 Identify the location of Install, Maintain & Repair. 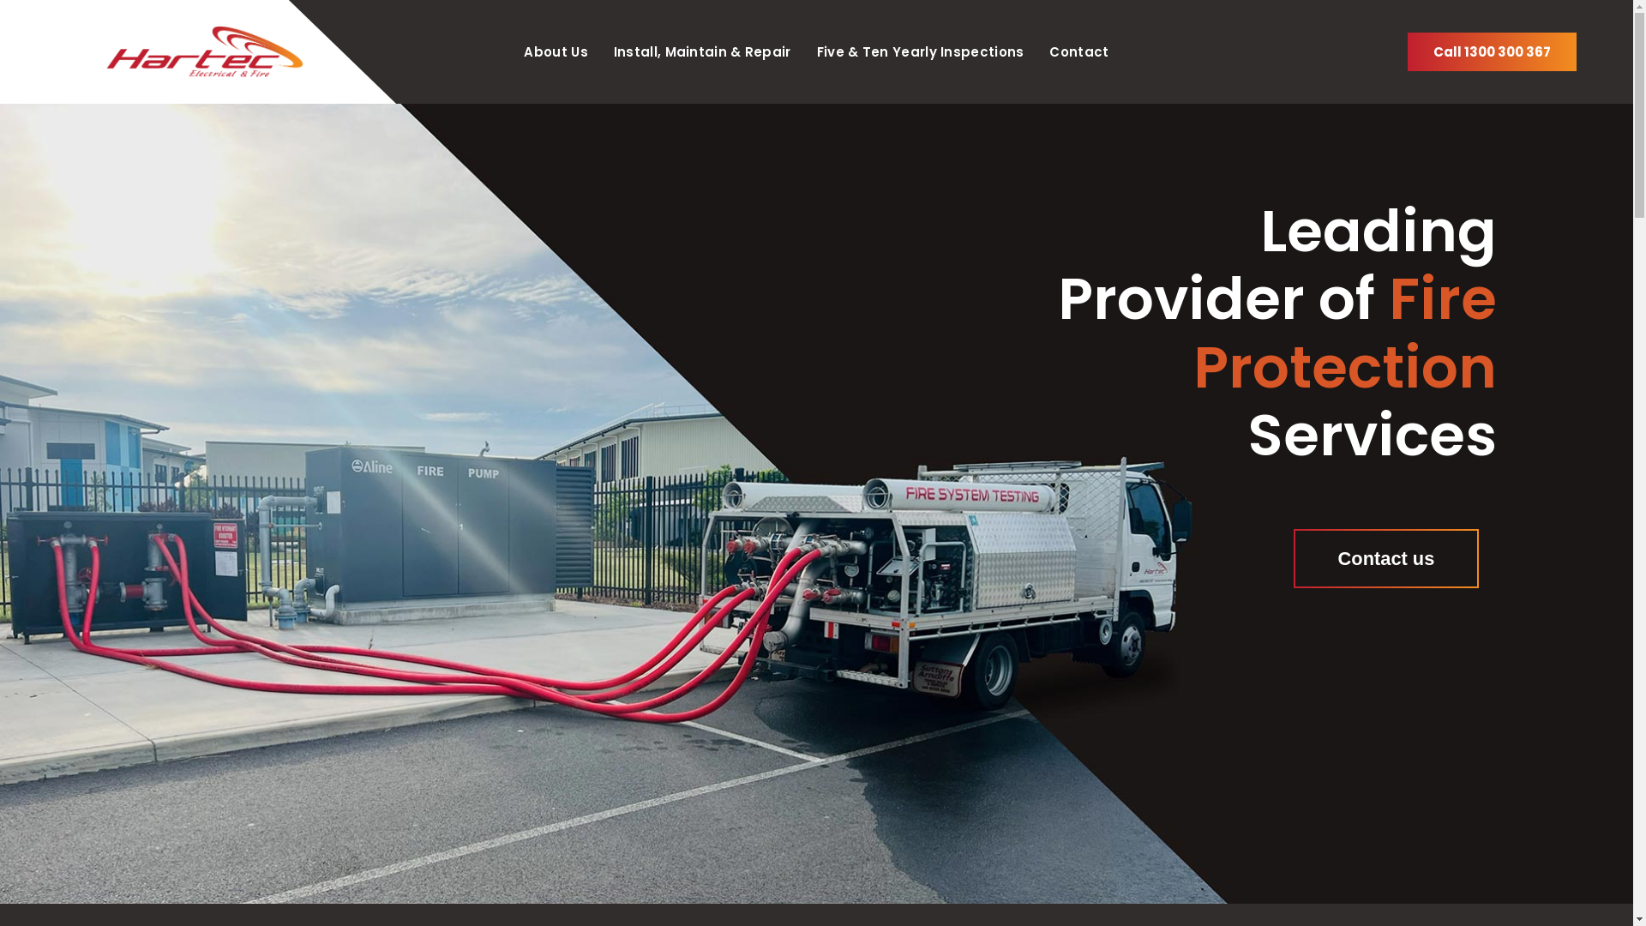
(703, 52).